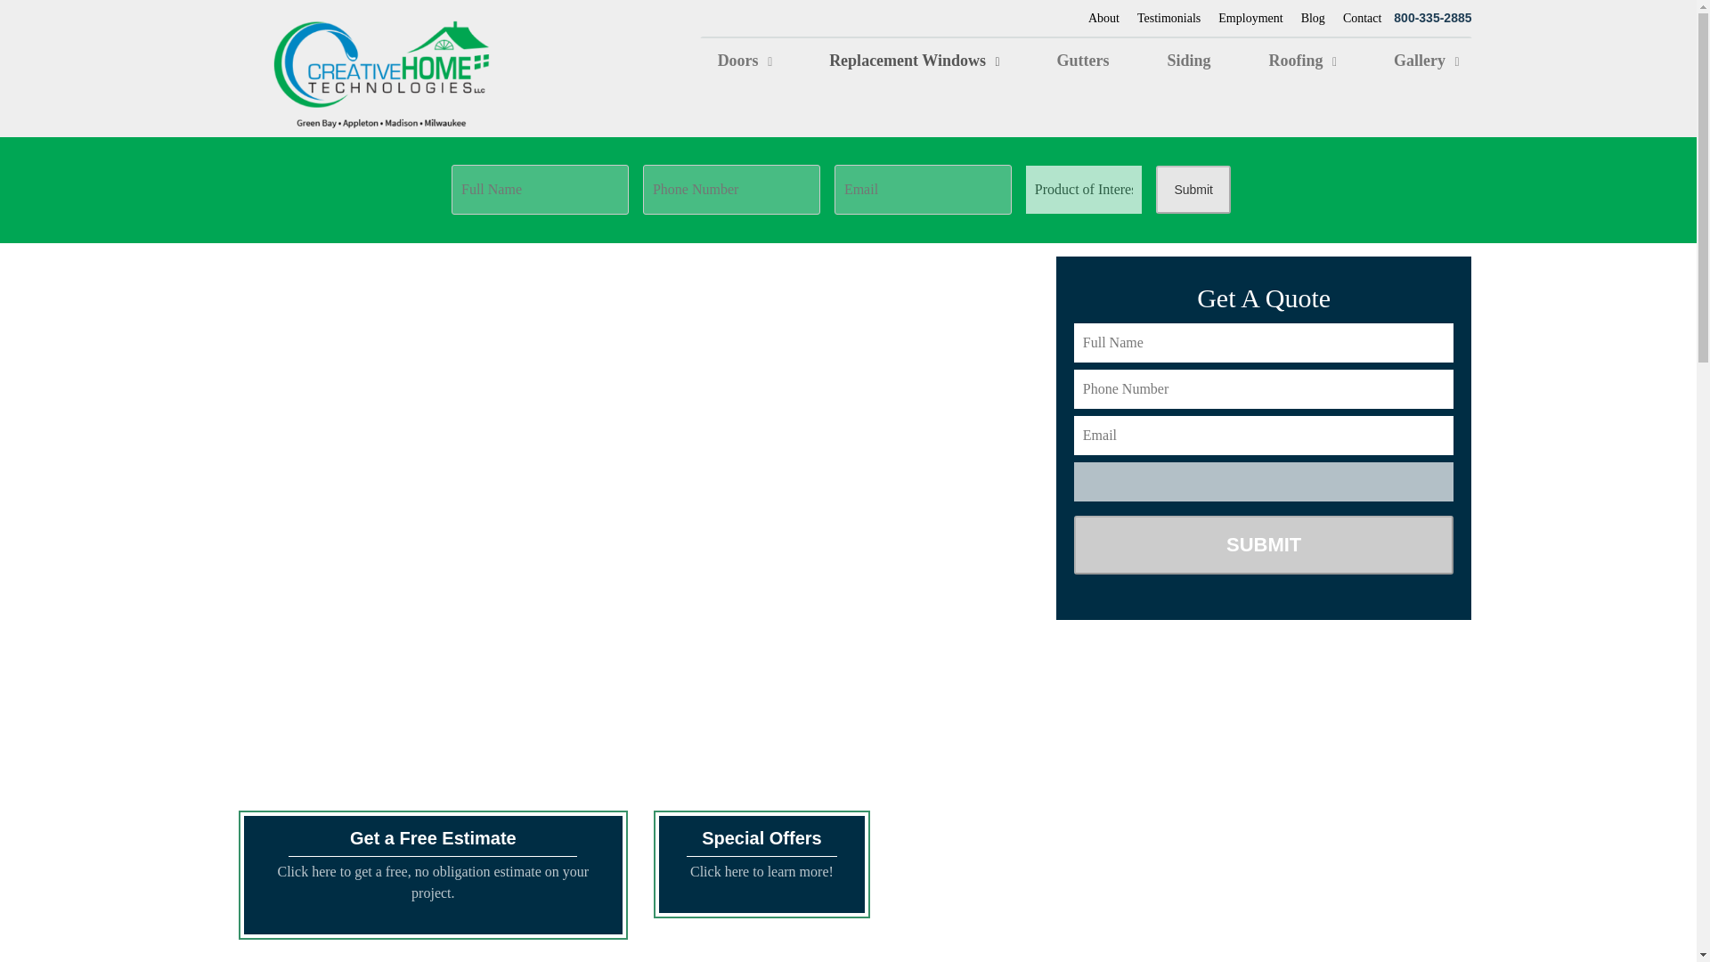  Describe the element at coordinates (1103, 18) in the screenshot. I see `About` at that location.